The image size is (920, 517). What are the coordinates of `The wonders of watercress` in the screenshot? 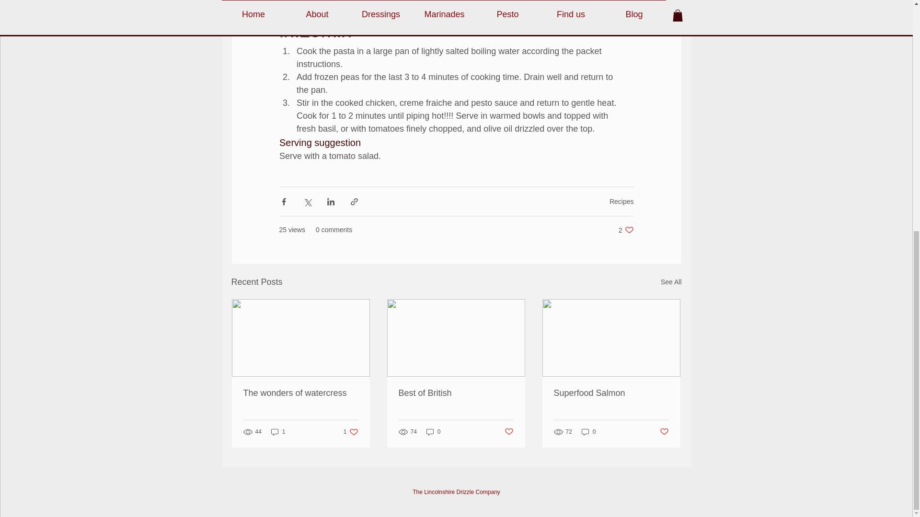 It's located at (278, 432).